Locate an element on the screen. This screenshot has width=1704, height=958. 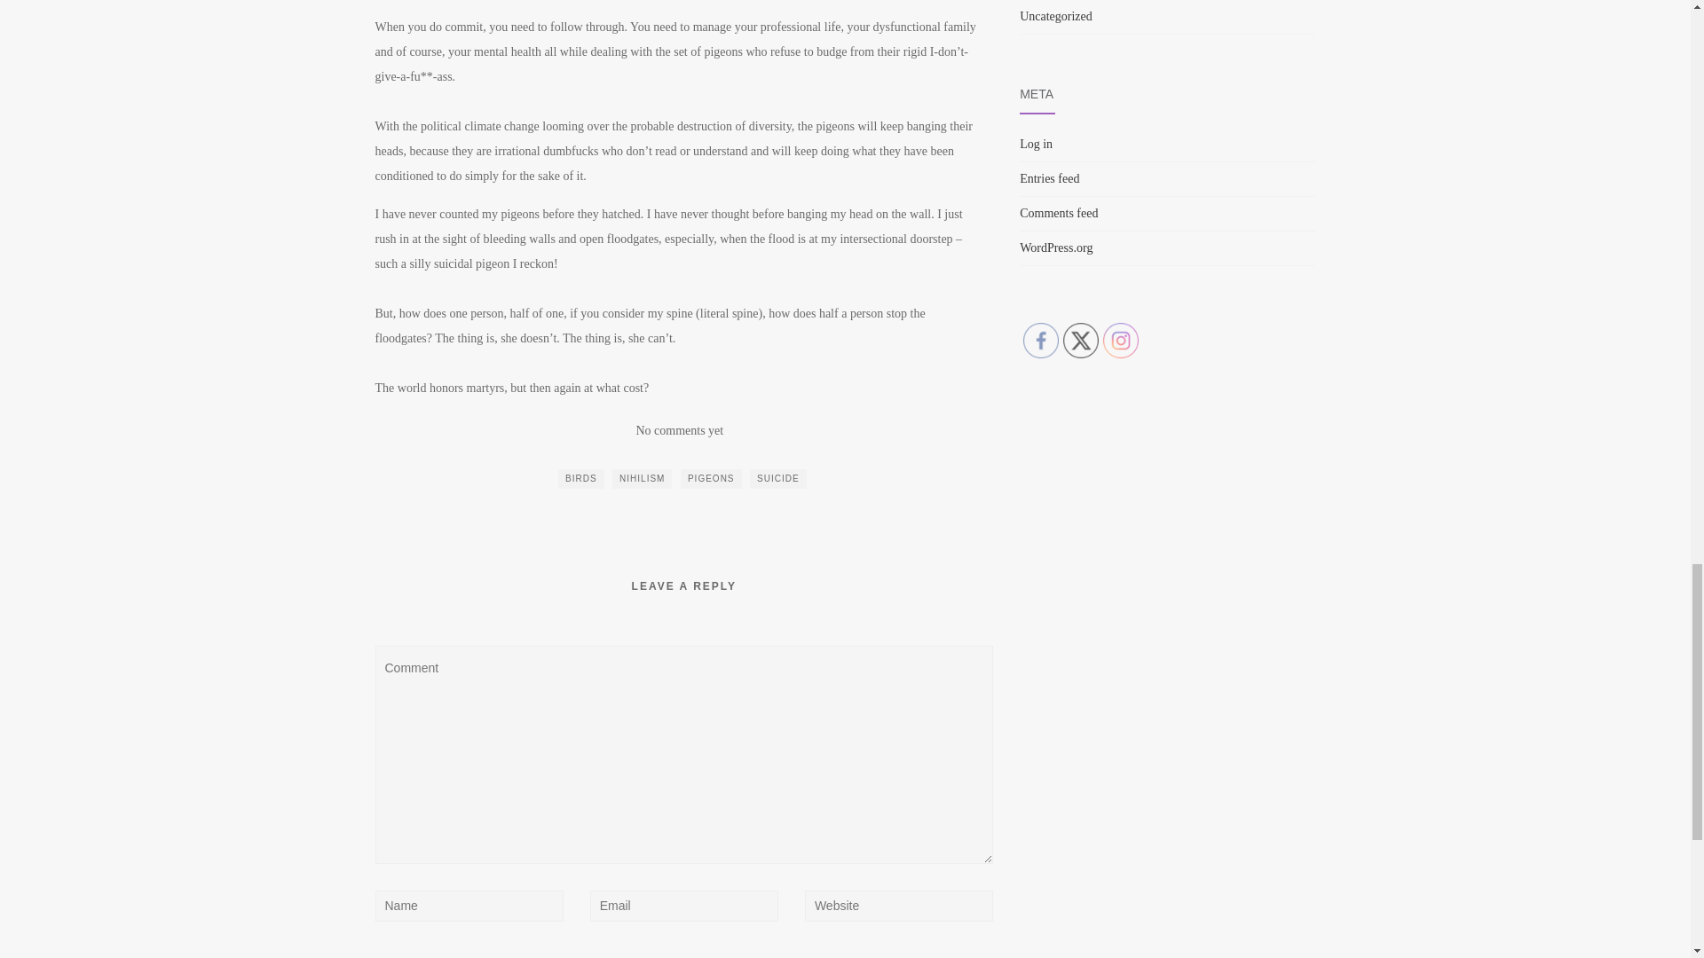
No comments yet is located at coordinates (679, 430).